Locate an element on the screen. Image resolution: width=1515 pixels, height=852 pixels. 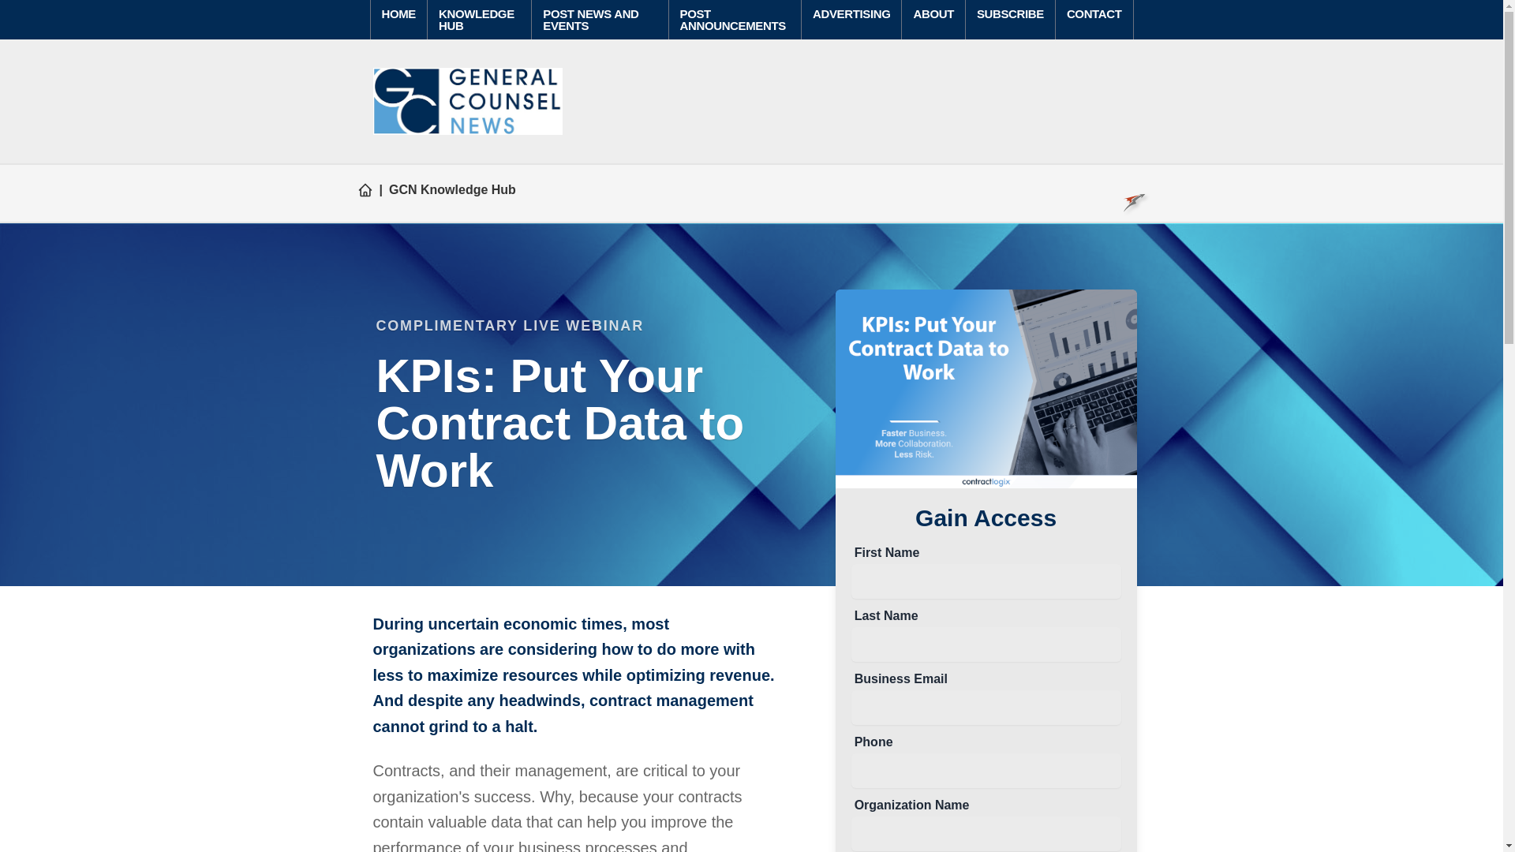
CONTACT is located at coordinates (1094, 13).